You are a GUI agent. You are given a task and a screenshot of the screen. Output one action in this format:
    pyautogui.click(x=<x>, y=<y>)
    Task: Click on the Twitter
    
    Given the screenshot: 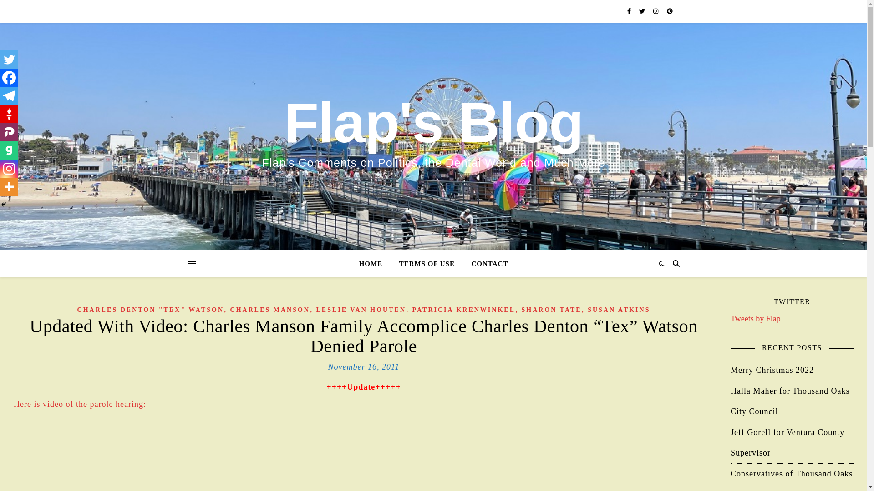 What is the action you would take?
    pyautogui.click(x=9, y=60)
    